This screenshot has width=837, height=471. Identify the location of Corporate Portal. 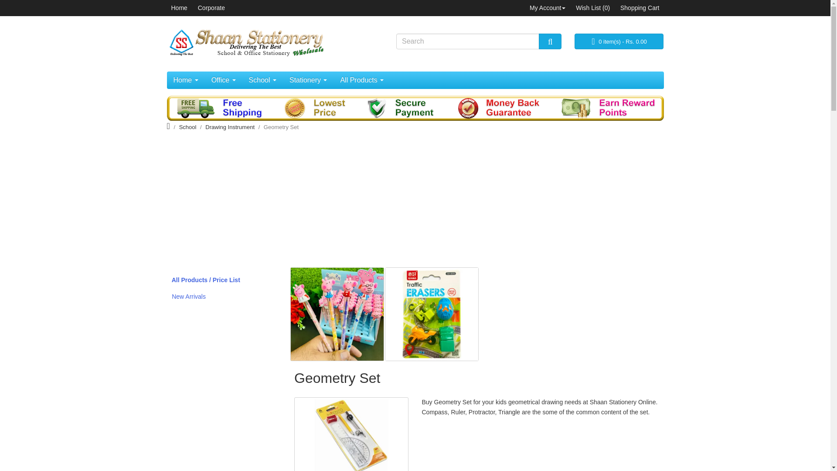
(211, 7).